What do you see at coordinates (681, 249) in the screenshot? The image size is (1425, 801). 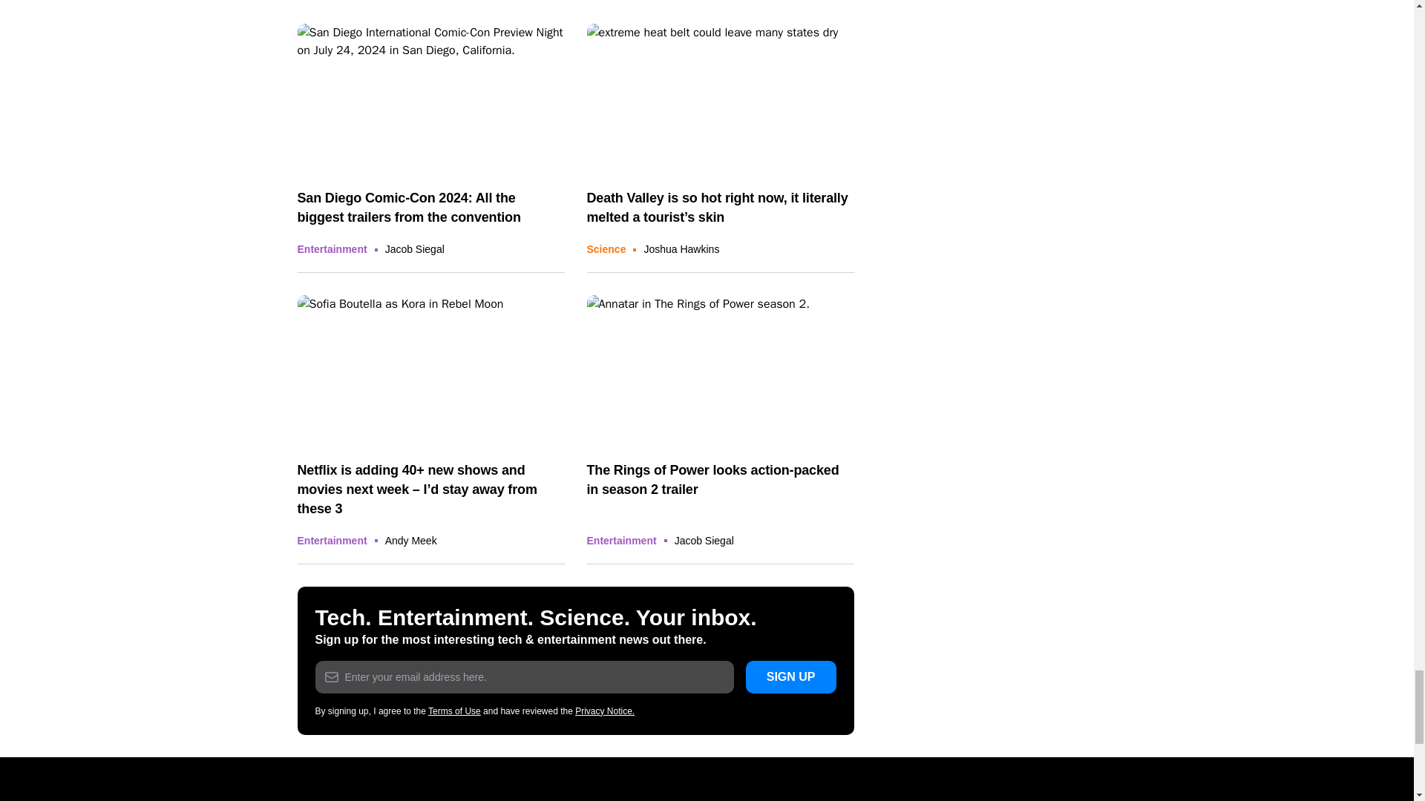 I see `Posts by Joshua Hawkins` at bounding box center [681, 249].